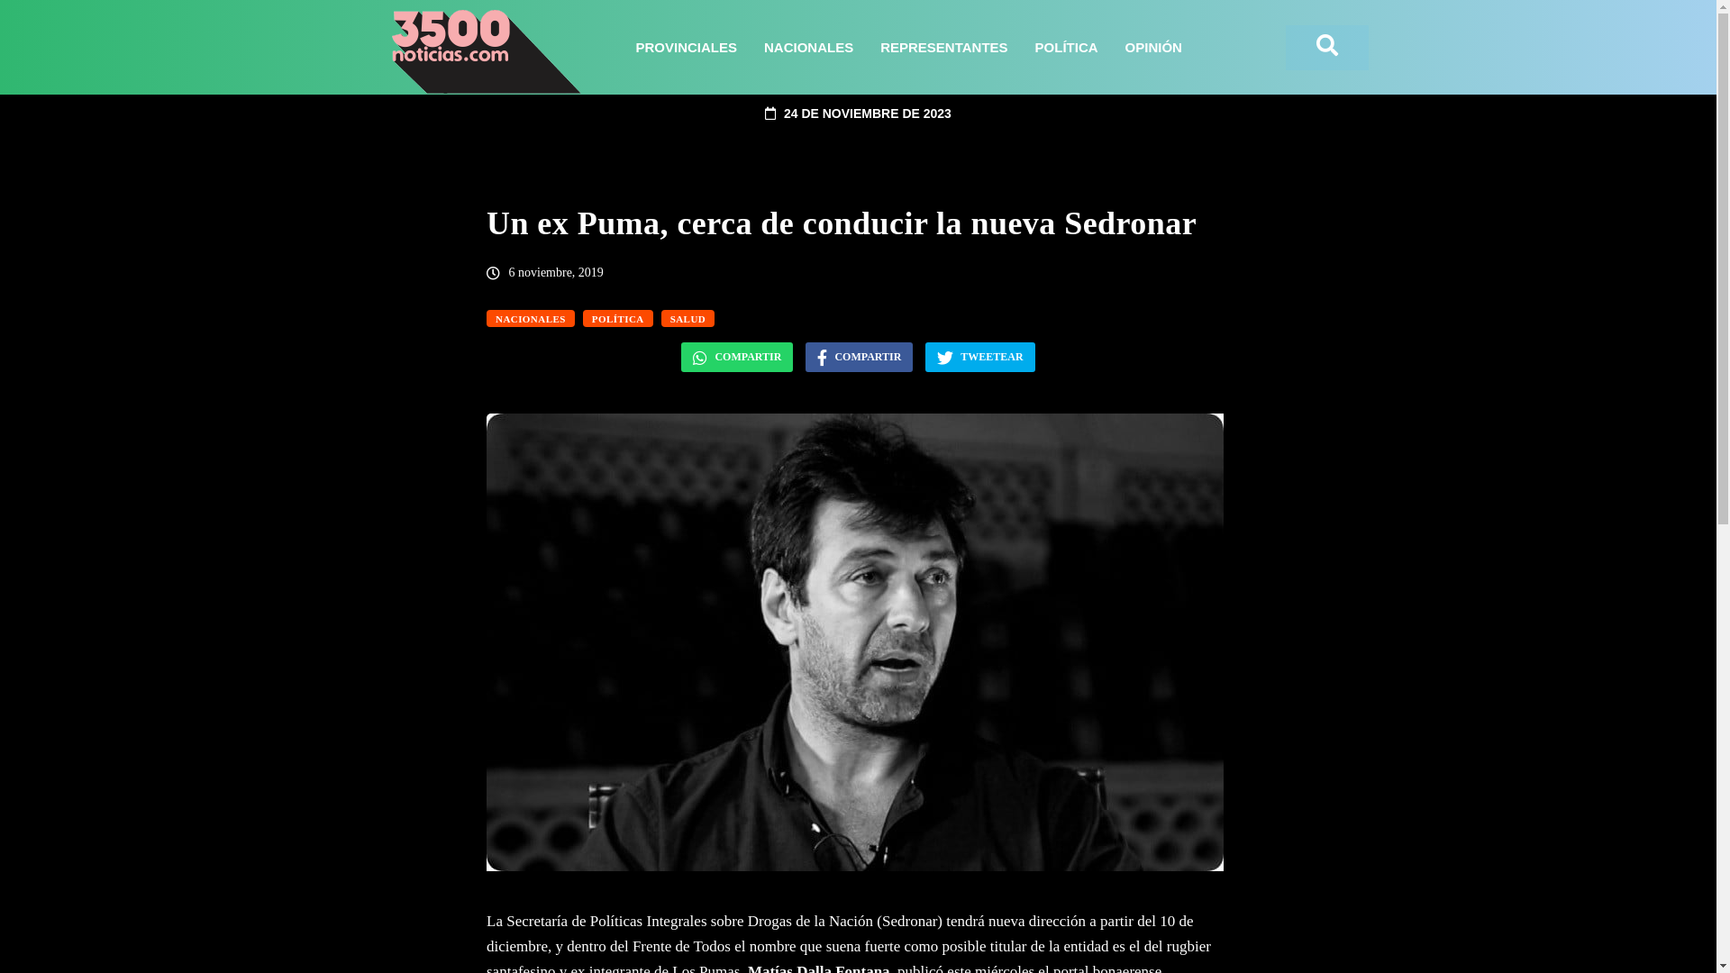  What do you see at coordinates (687, 48) in the screenshot?
I see `PROVINCIALES` at bounding box center [687, 48].